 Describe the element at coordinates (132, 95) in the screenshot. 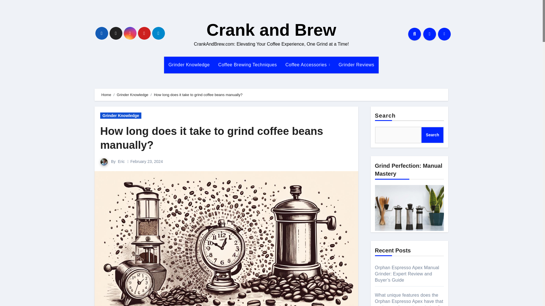

I see `Grinder Knowledge` at that location.